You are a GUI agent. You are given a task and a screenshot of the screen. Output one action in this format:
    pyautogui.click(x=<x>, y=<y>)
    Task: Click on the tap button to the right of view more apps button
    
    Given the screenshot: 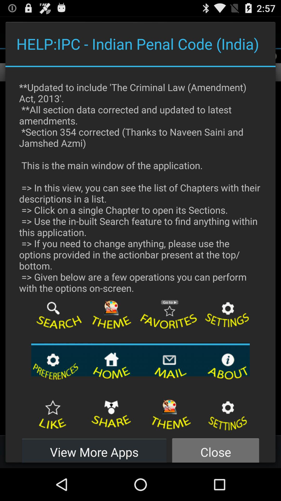 What is the action you would take?
    pyautogui.click(x=215, y=449)
    